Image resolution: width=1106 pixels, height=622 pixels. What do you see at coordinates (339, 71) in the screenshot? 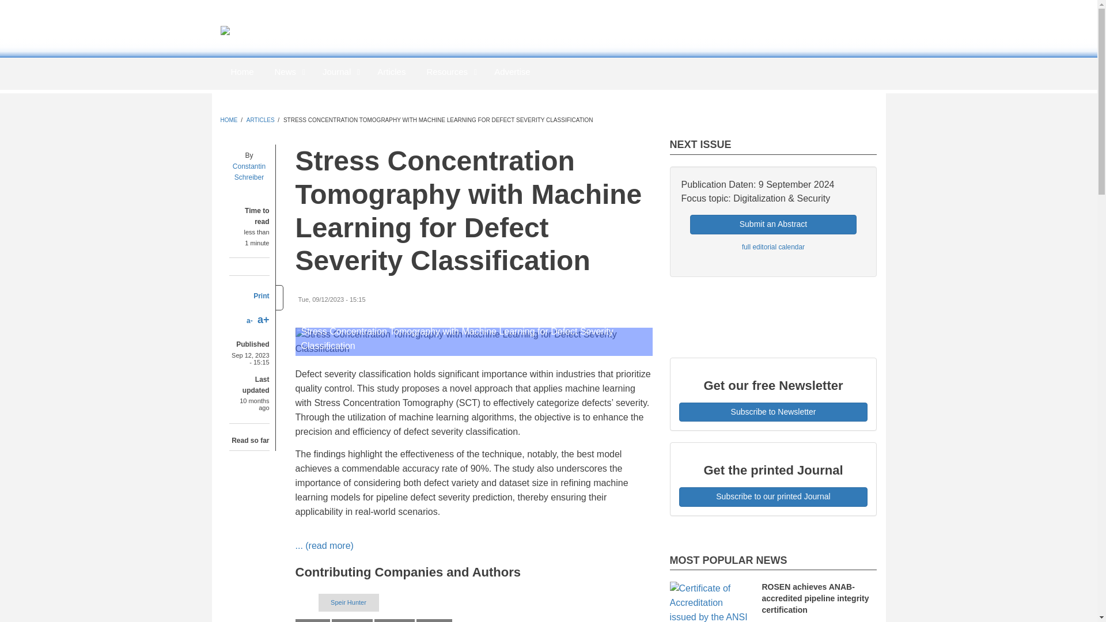
I see `Journal` at bounding box center [339, 71].